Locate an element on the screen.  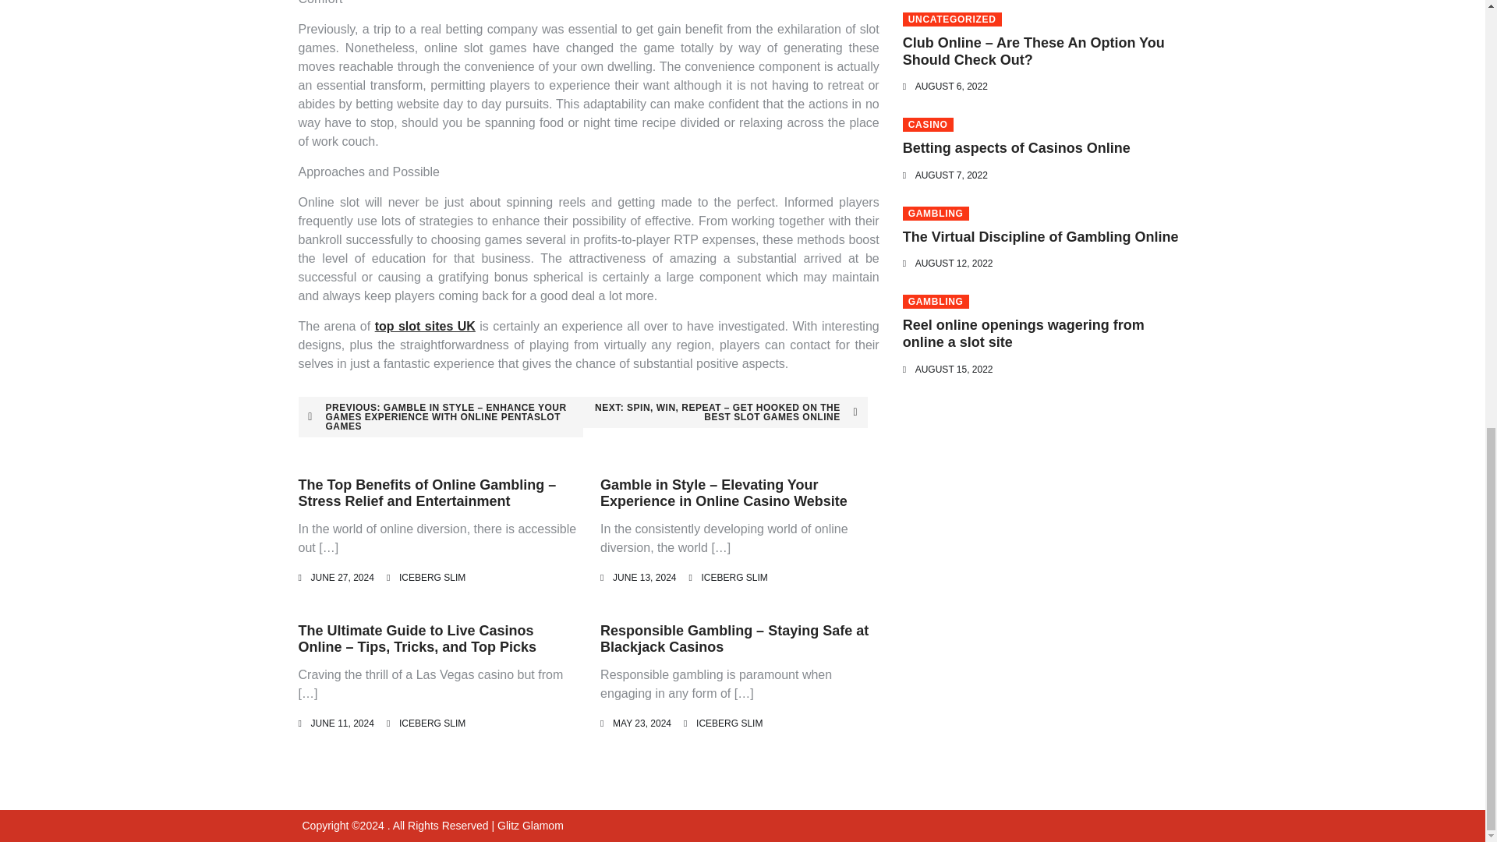
JUNE 13, 2024 is located at coordinates (644, 578).